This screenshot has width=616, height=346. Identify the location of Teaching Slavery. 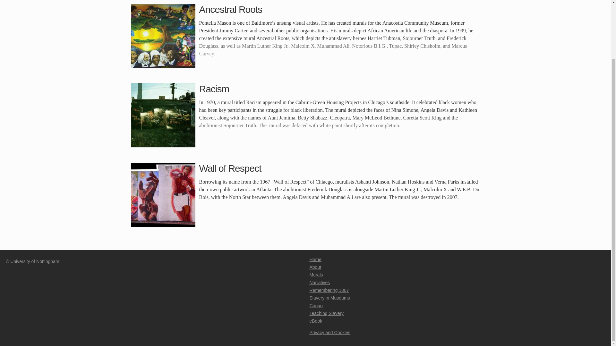
(326, 313).